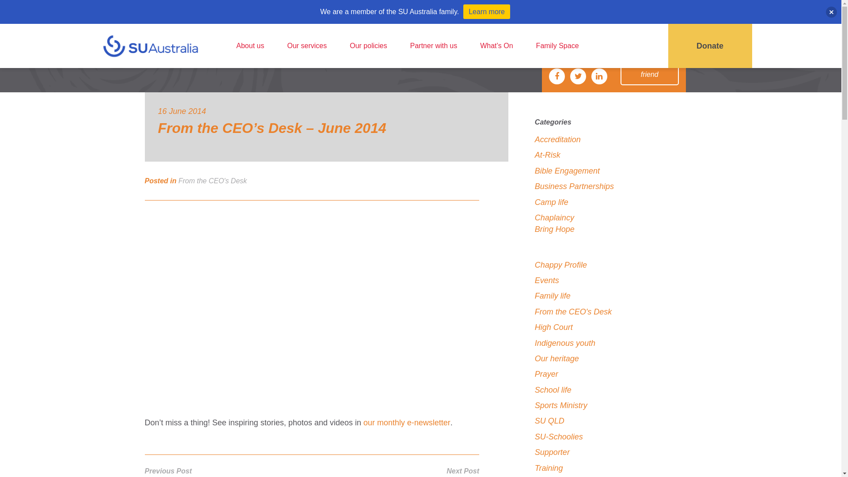 This screenshot has width=848, height=477. What do you see at coordinates (555, 229) in the screenshot?
I see `Bring Hope` at bounding box center [555, 229].